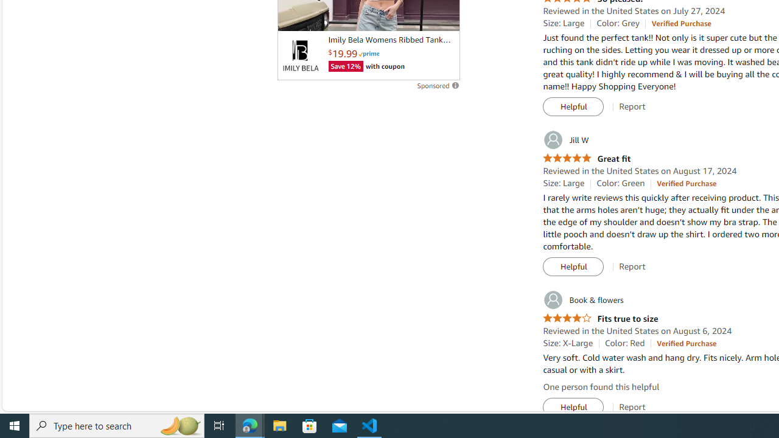 This screenshot has height=438, width=779. I want to click on Report, so click(632, 407).